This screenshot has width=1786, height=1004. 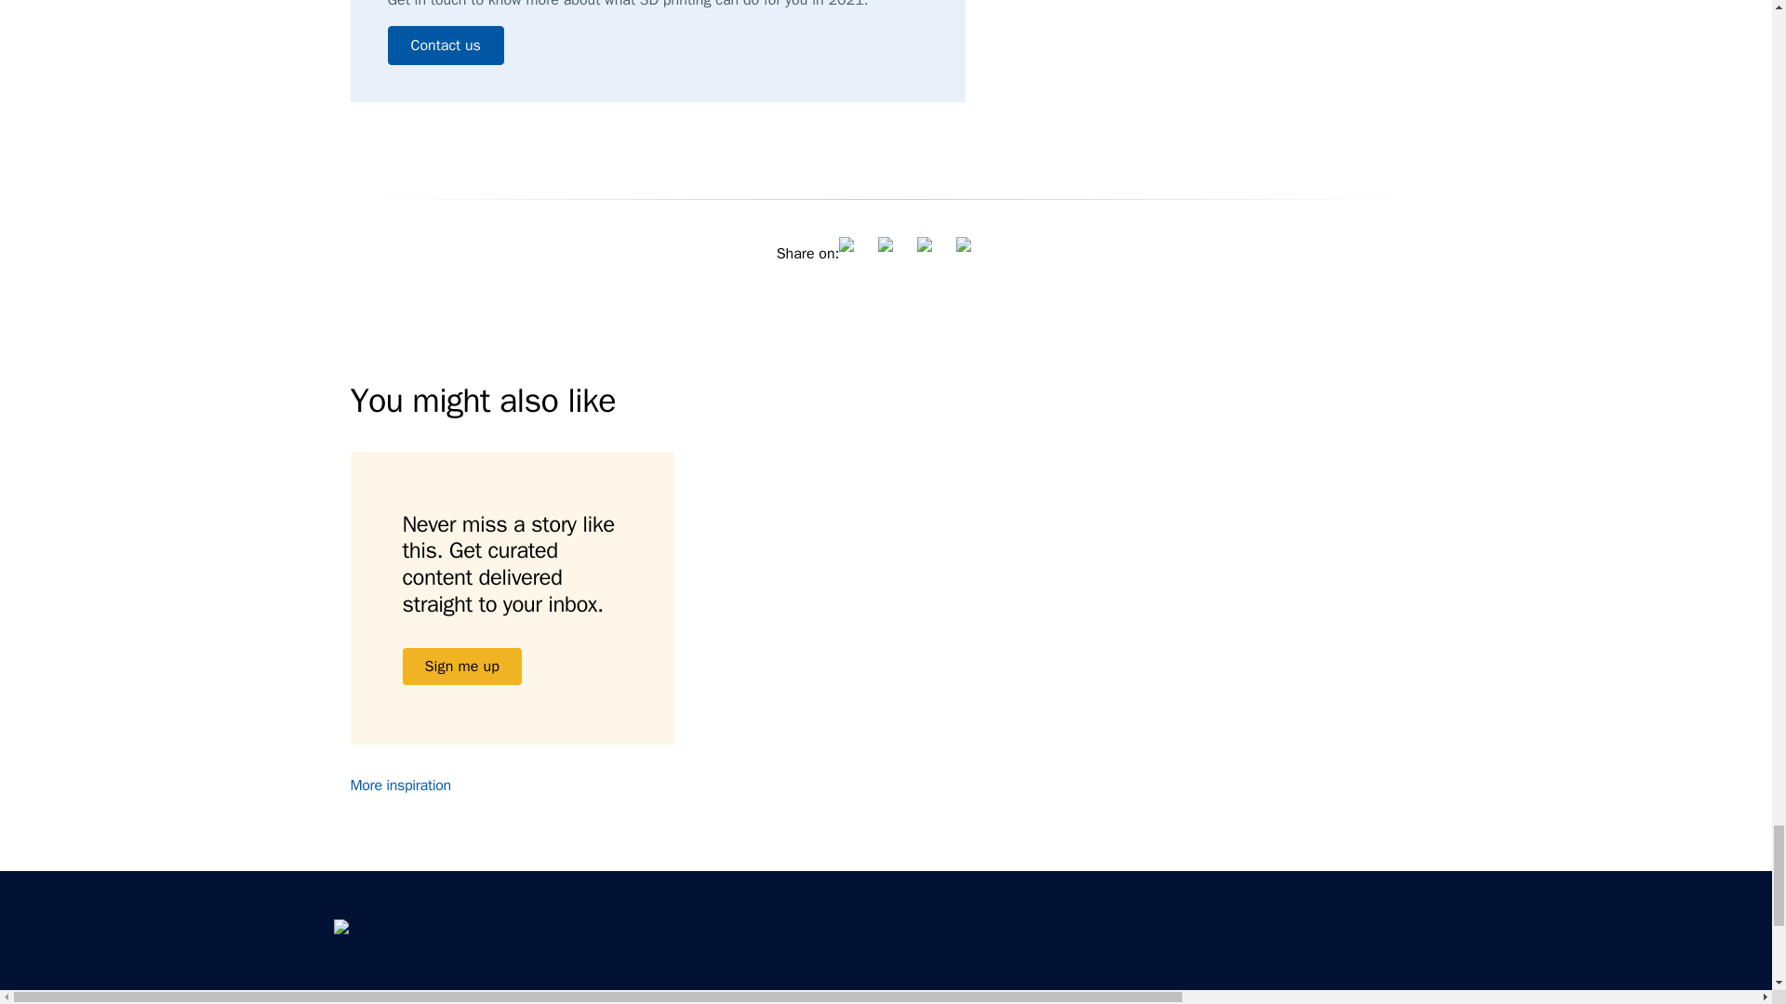 What do you see at coordinates (461, 666) in the screenshot?
I see `Sign me up` at bounding box center [461, 666].